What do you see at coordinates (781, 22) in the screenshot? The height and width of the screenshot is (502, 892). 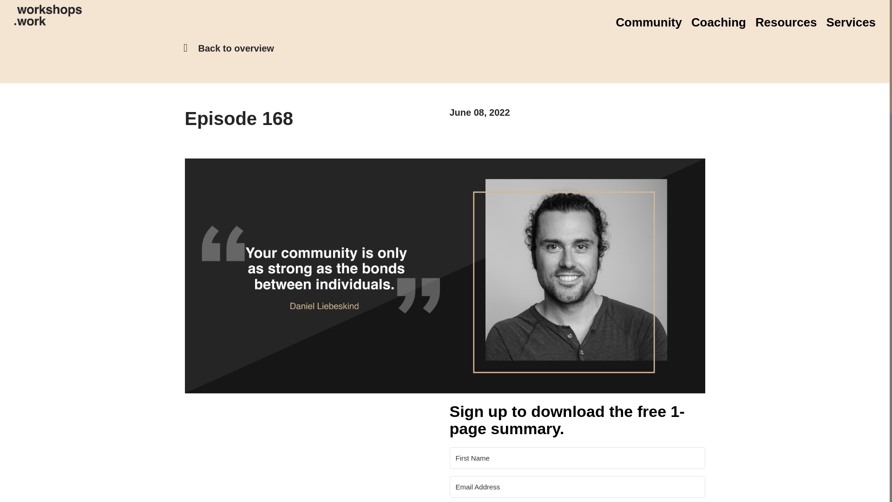 I see `Resources` at bounding box center [781, 22].